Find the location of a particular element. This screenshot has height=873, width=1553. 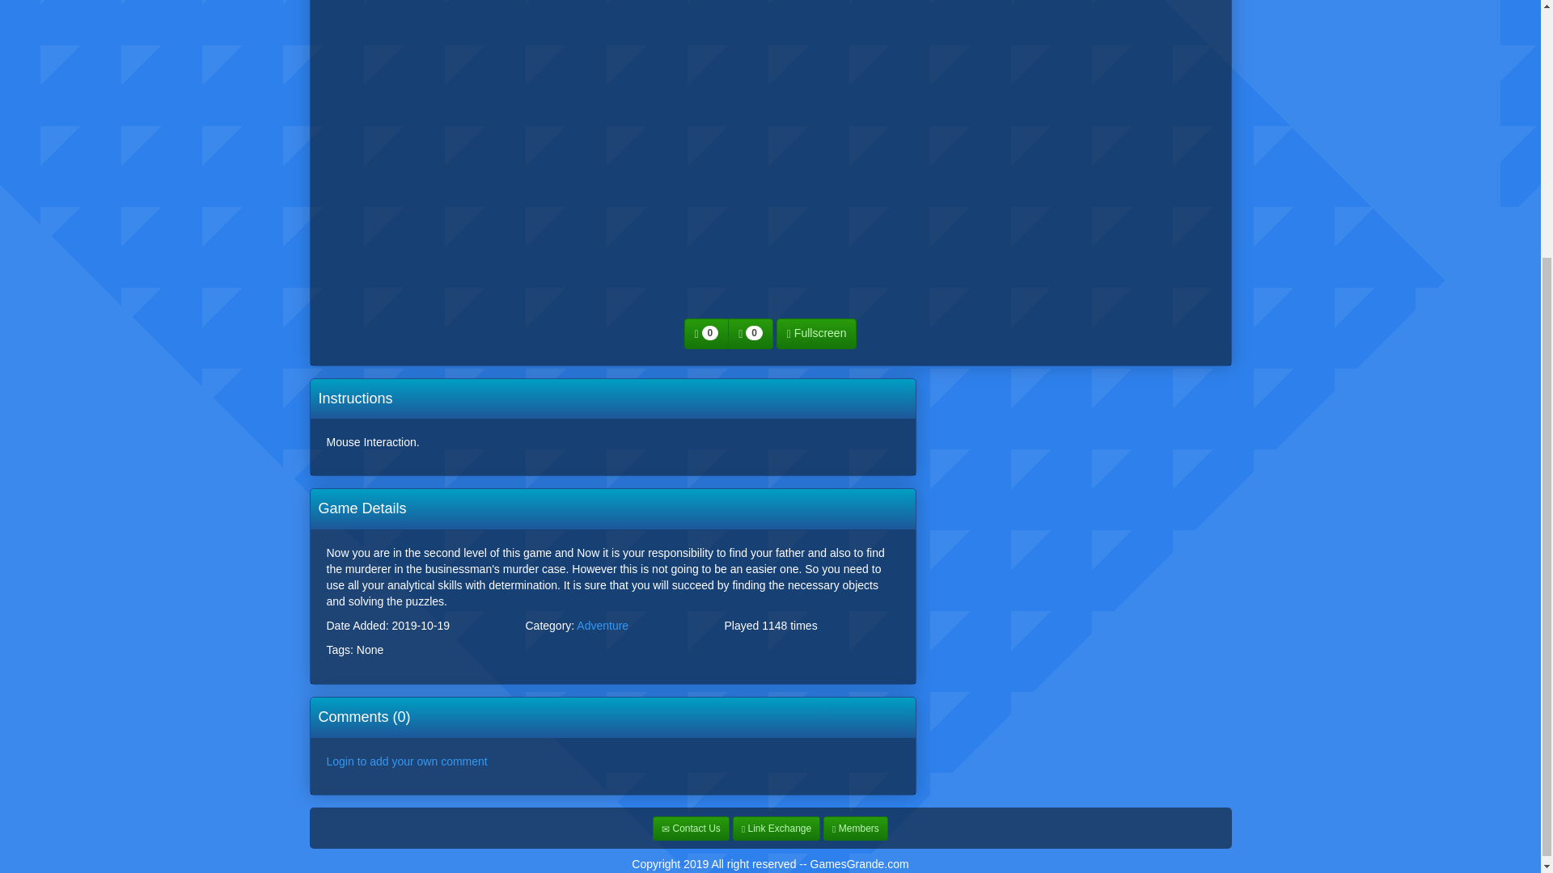

Fullscreen is located at coordinates (817, 334).